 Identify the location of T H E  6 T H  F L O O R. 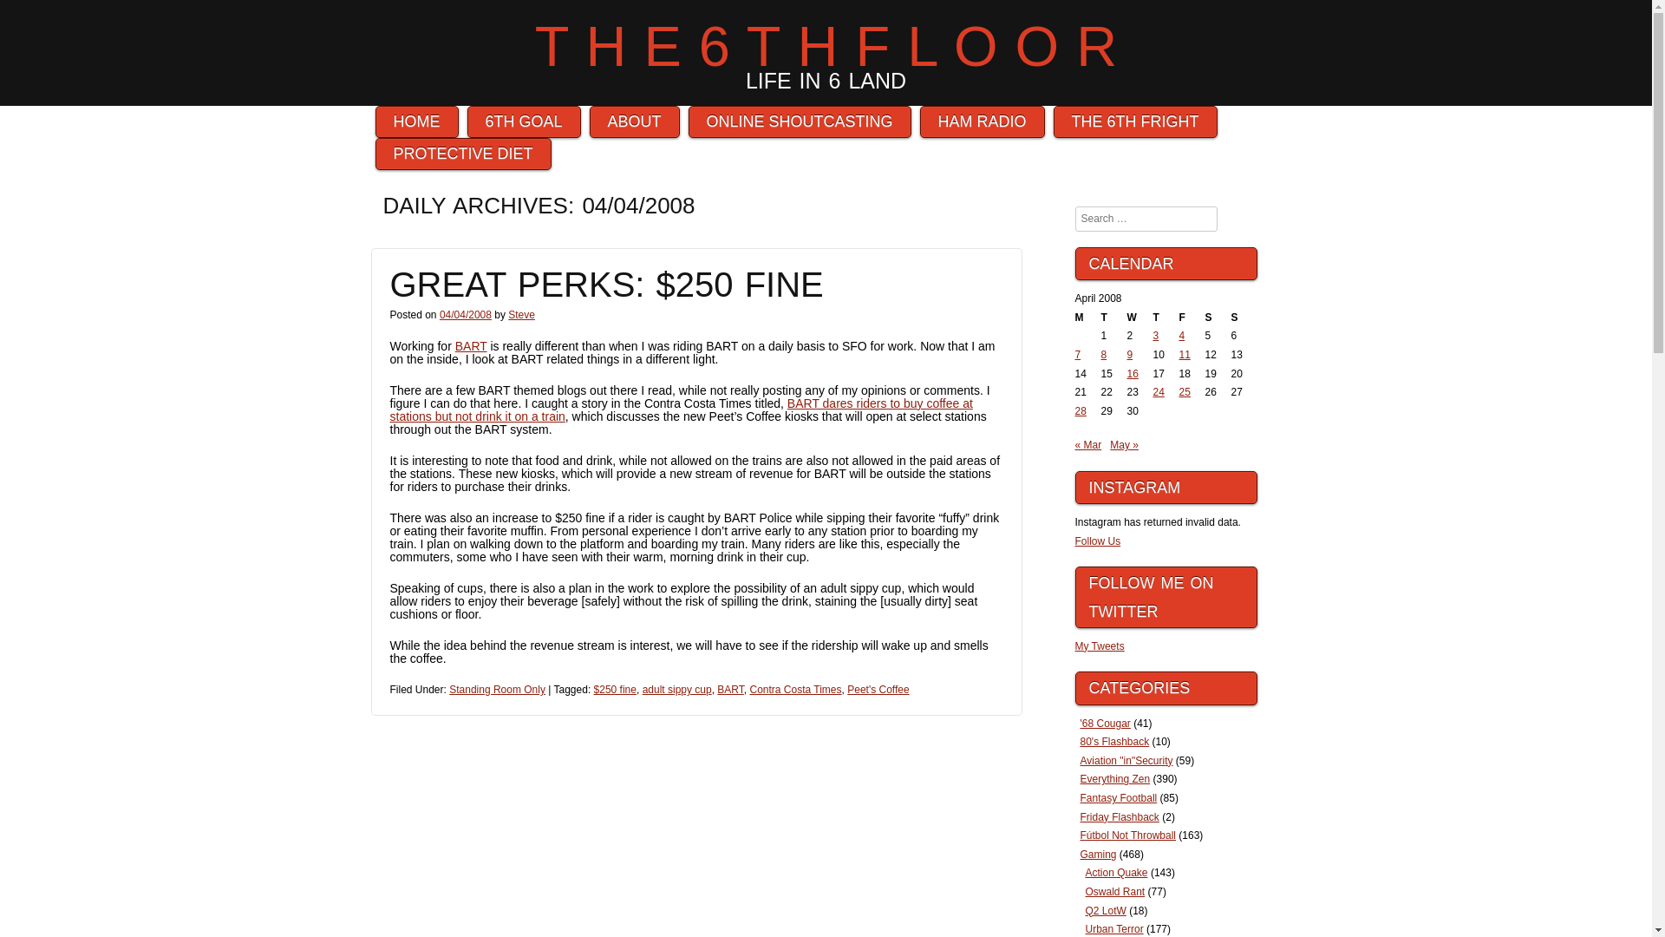
(826, 46).